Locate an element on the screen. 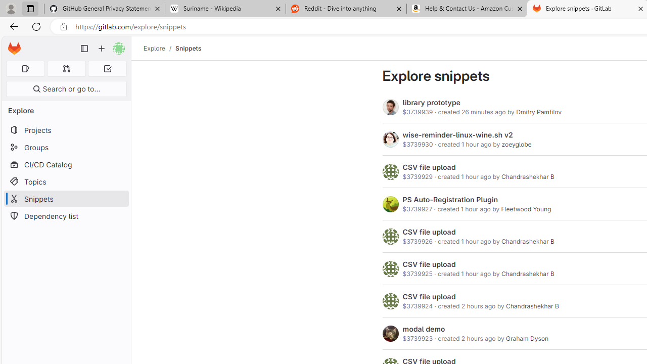 Image resolution: width=647 pixels, height=364 pixels. Assigned issues 0 is located at coordinates (25, 69).